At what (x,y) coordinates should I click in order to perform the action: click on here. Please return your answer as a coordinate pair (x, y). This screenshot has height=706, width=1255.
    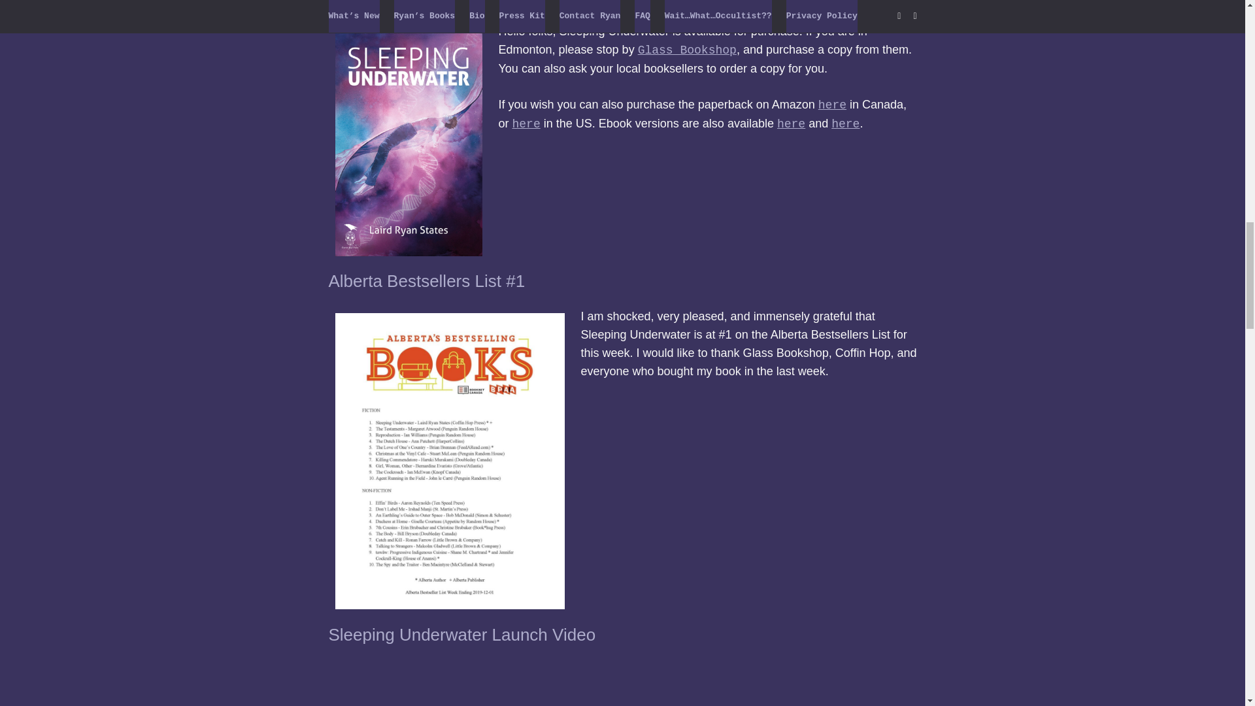
    Looking at the image, I should click on (831, 105).